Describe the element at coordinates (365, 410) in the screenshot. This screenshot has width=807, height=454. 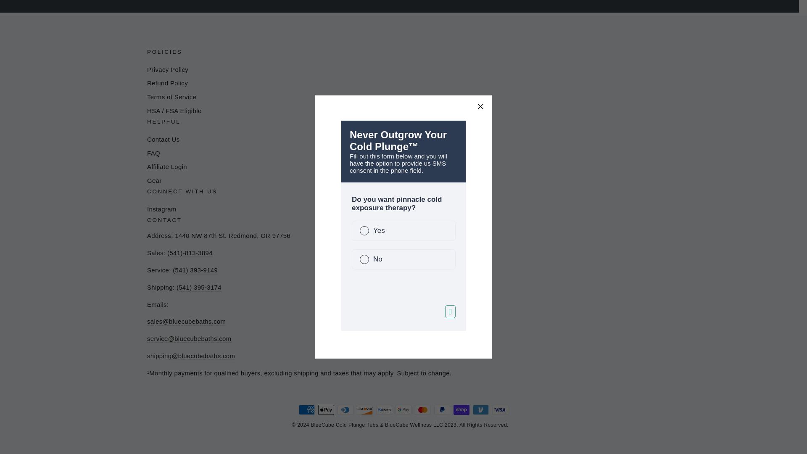
I see `Discover` at that location.